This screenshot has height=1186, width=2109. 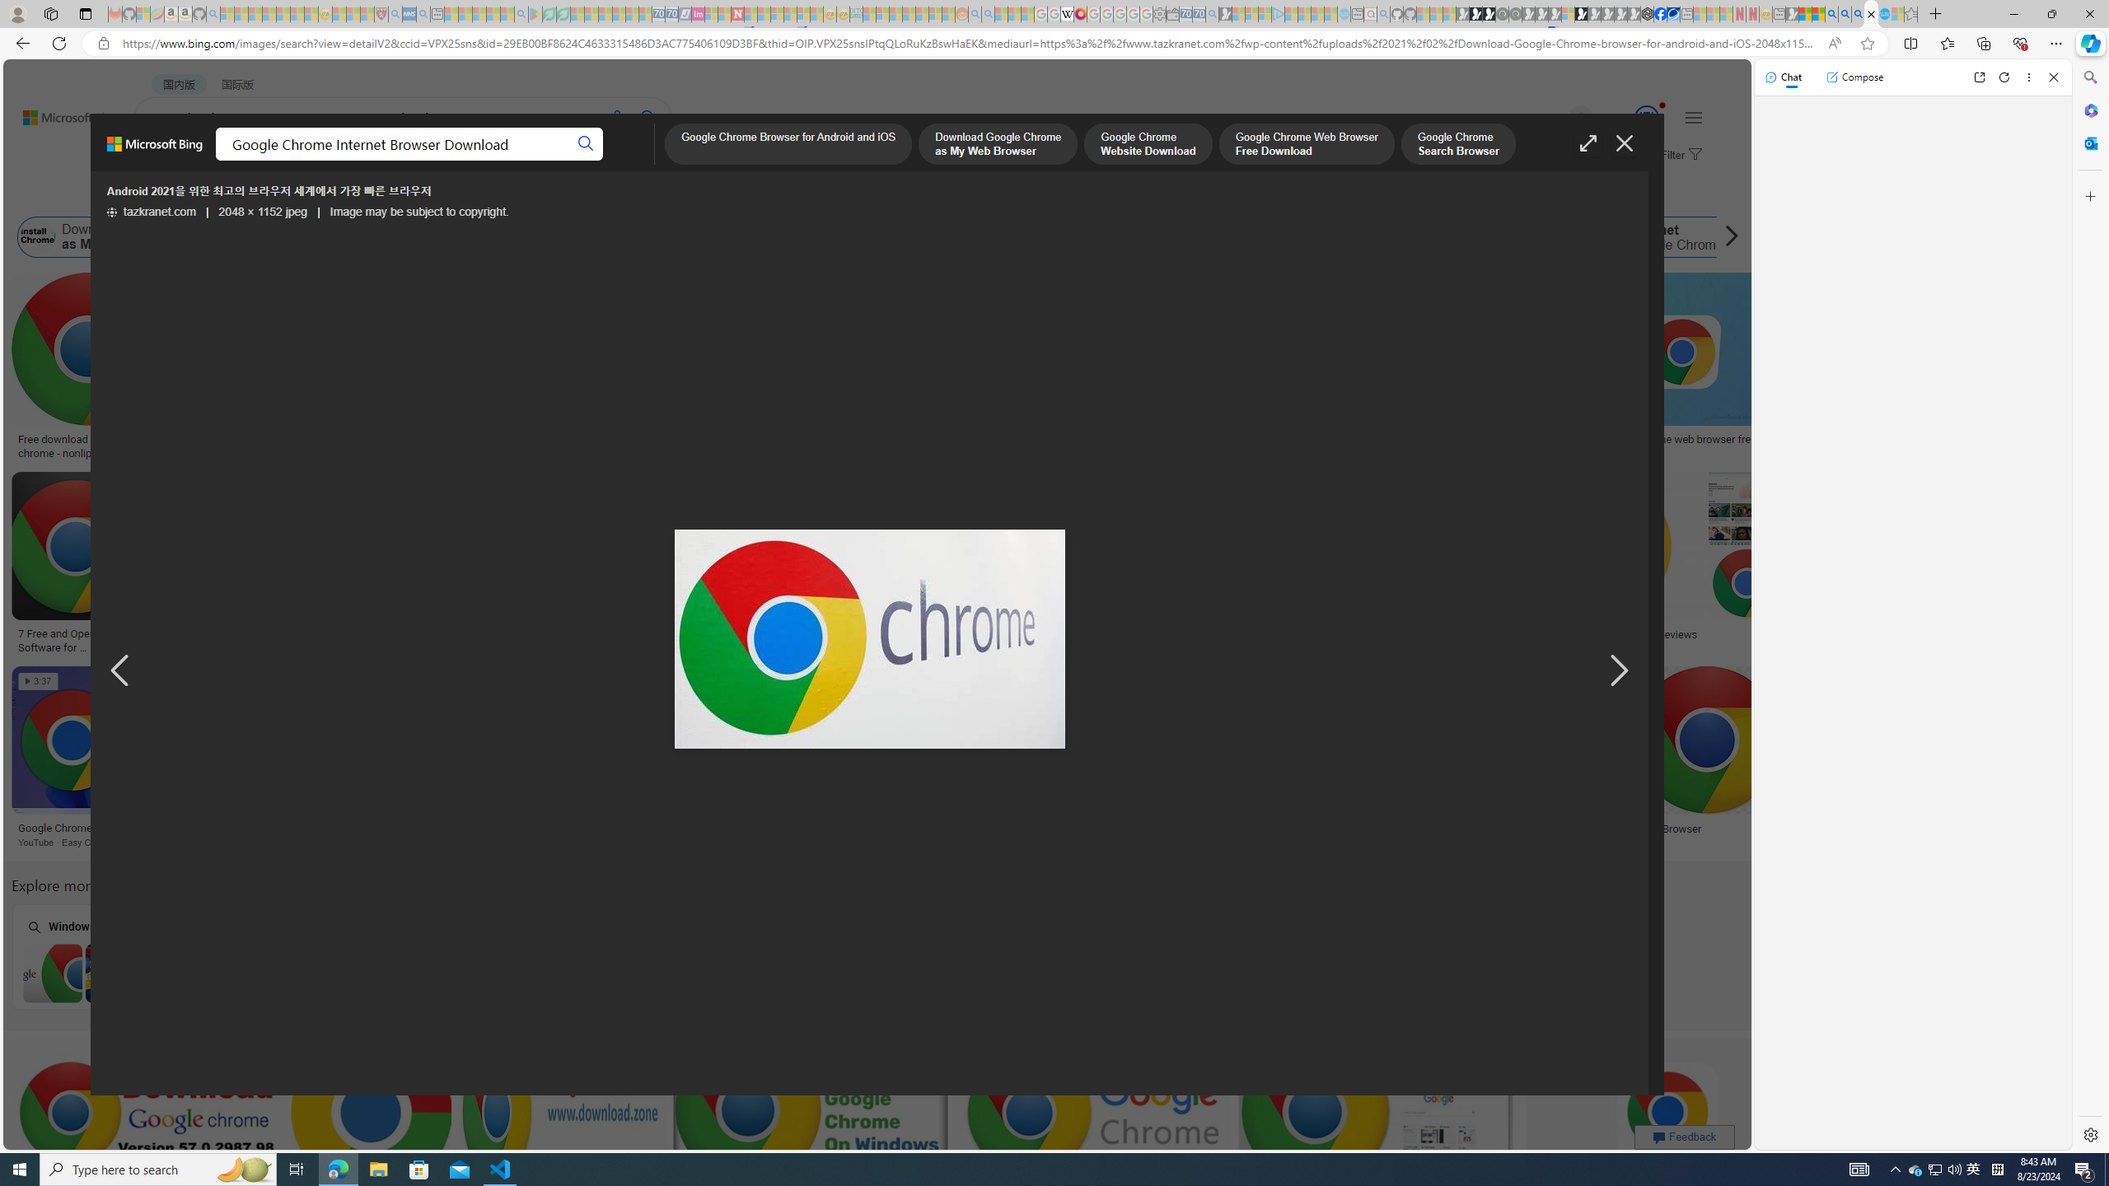 I want to click on Scroll right, so click(x=1727, y=237).